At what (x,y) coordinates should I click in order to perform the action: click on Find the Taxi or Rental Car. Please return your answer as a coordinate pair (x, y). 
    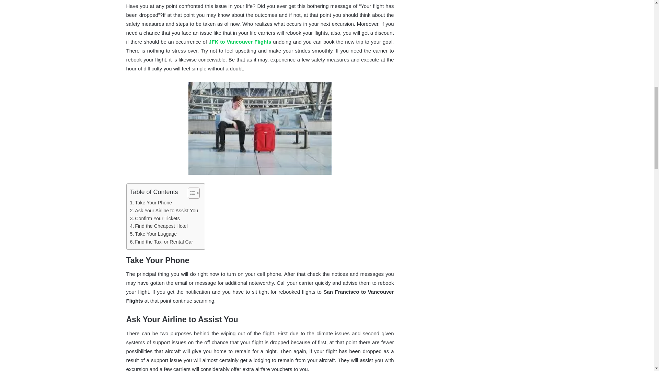
    Looking at the image, I should click on (161, 242).